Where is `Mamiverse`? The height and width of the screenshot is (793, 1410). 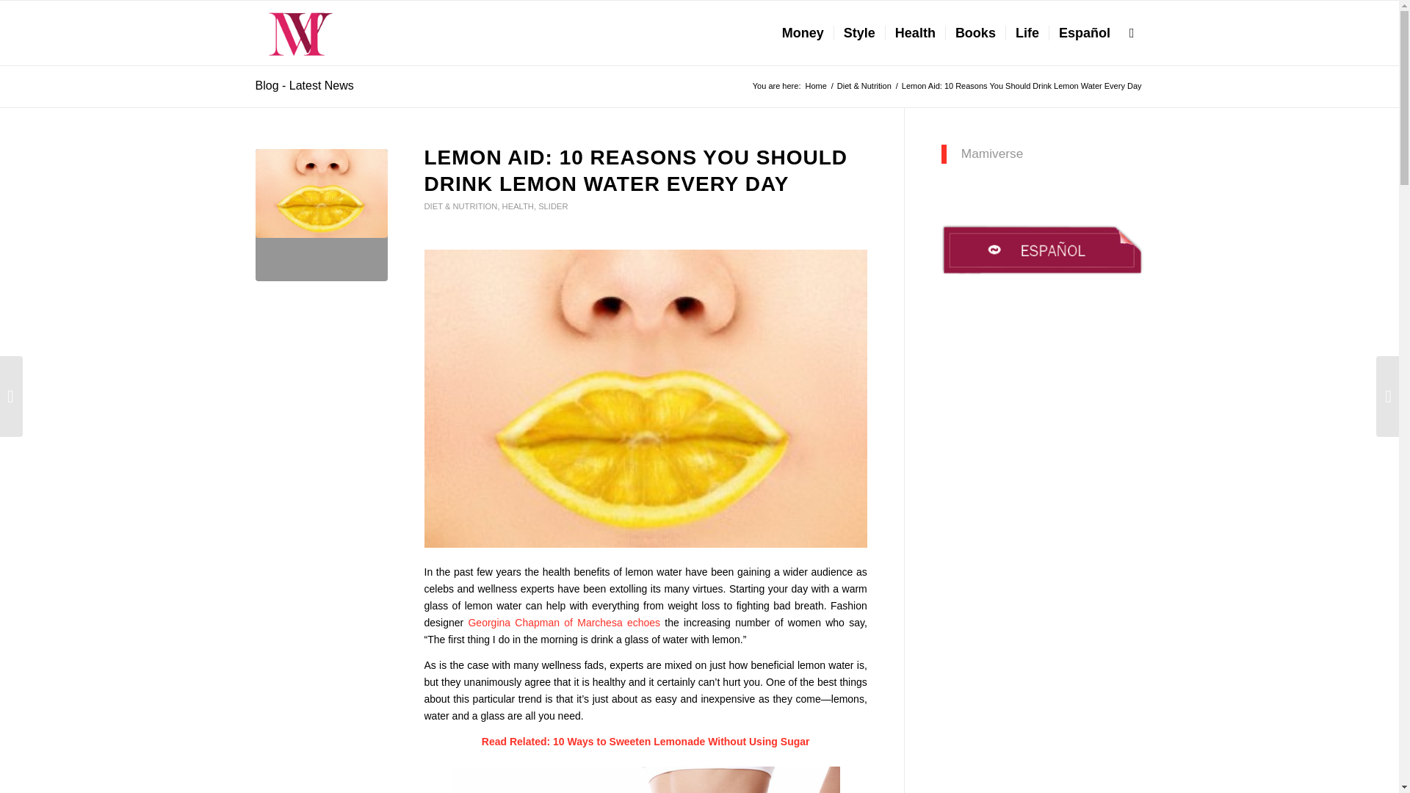 Mamiverse is located at coordinates (815, 87).